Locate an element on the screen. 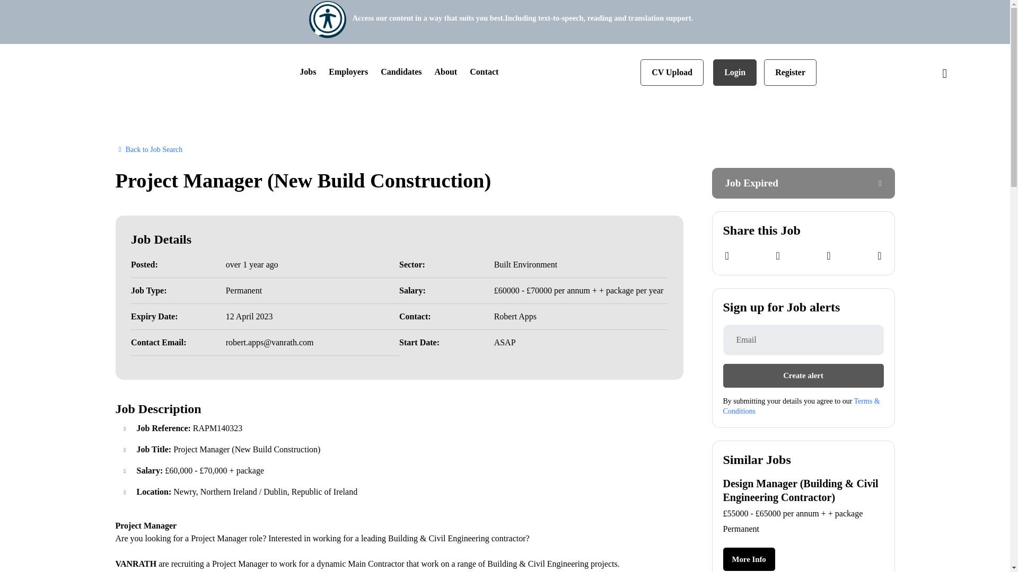 This screenshot has width=1018, height=572. Candidates is located at coordinates (401, 72).